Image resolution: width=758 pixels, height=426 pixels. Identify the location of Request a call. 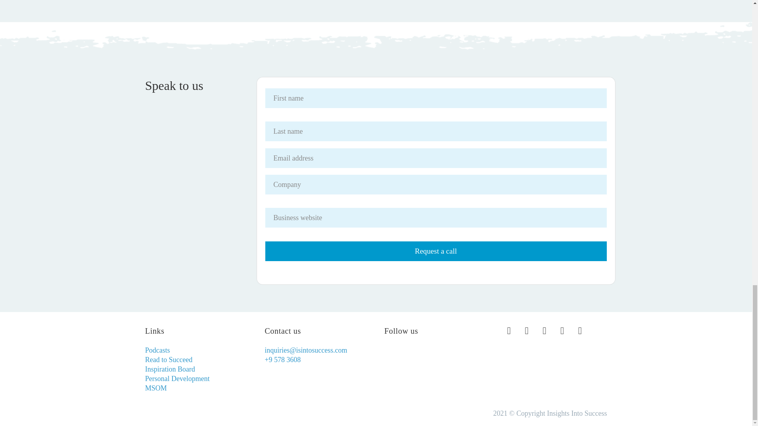
(436, 251).